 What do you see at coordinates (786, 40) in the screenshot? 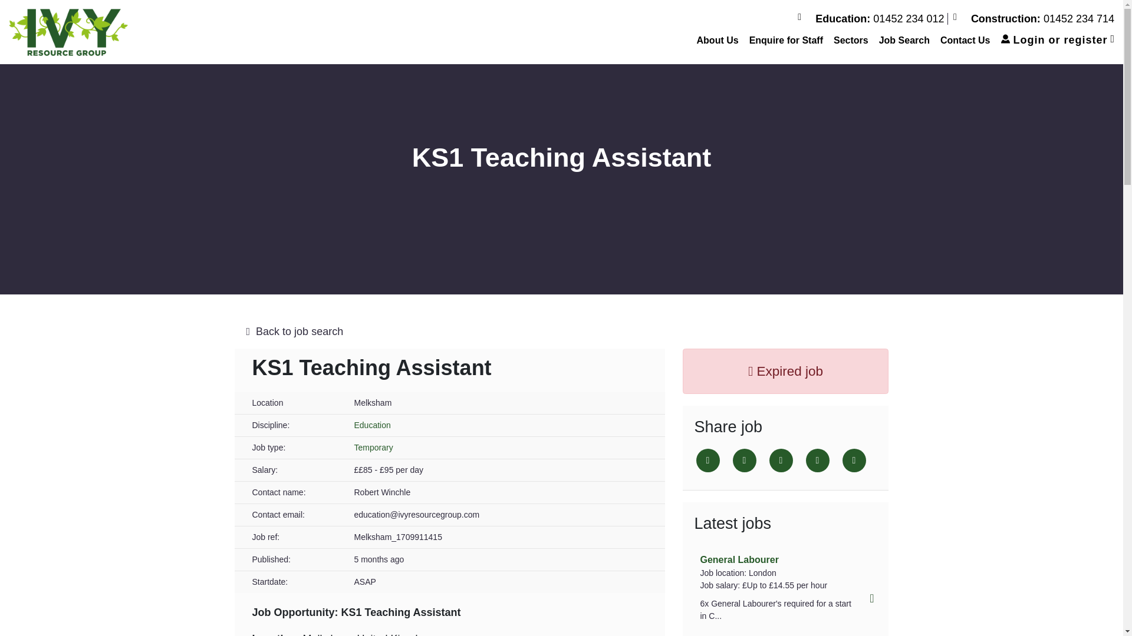
I see `Enquire for Staff` at bounding box center [786, 40].